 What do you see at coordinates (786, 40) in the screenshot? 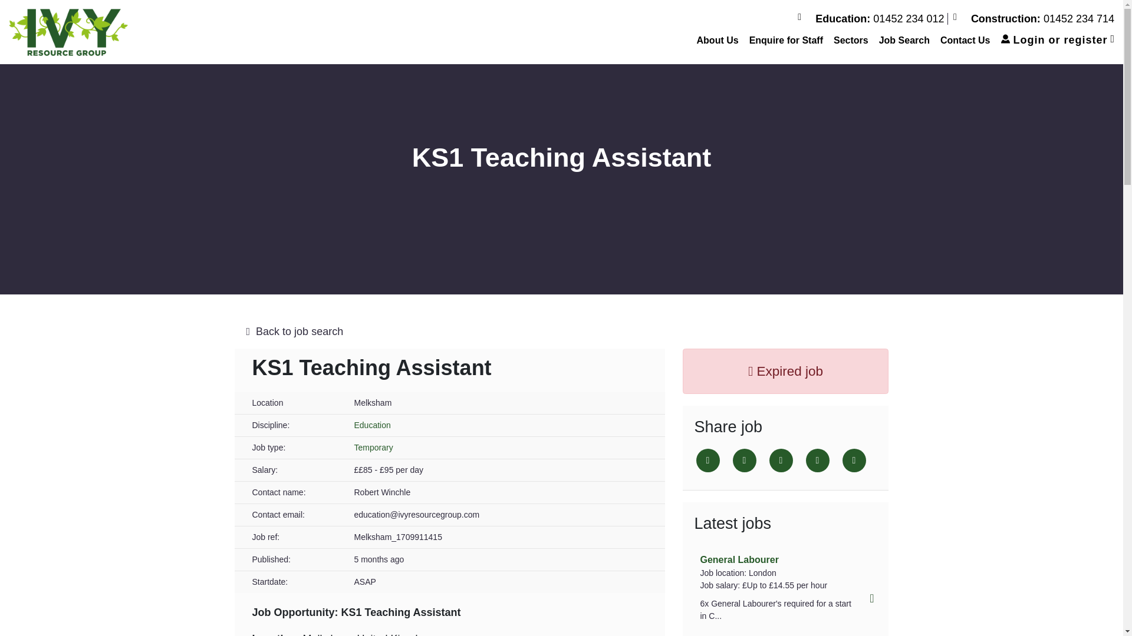
I see `Enquire for Staff` at bounding box center [786, 40].